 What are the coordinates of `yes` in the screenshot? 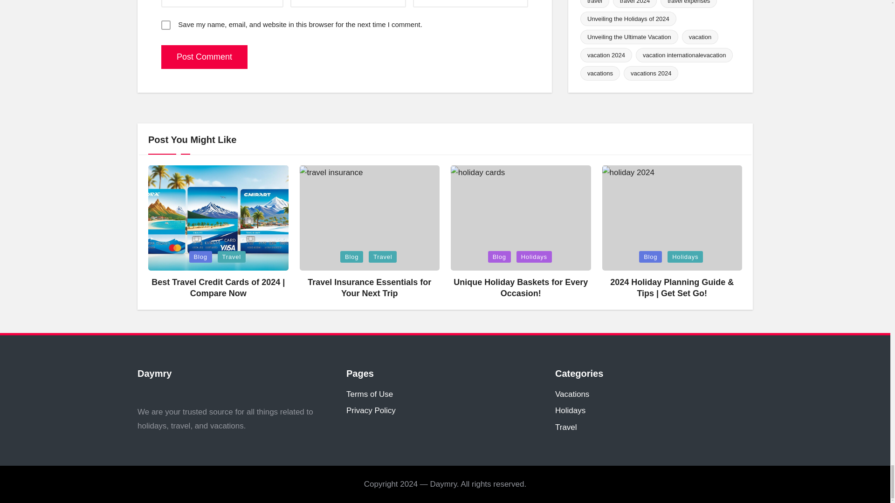 It's located at (166, 25).